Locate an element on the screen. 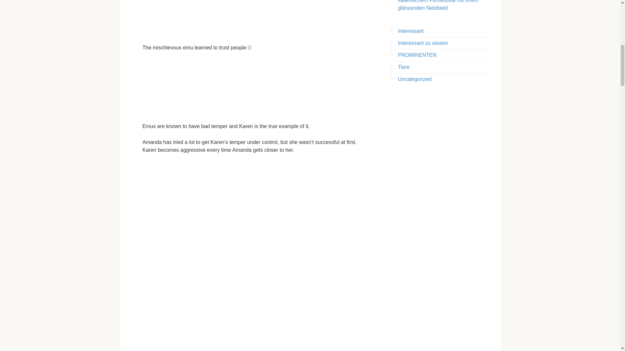 The image size is (625, 351). Advertisement is located at coordinates (251, 189).